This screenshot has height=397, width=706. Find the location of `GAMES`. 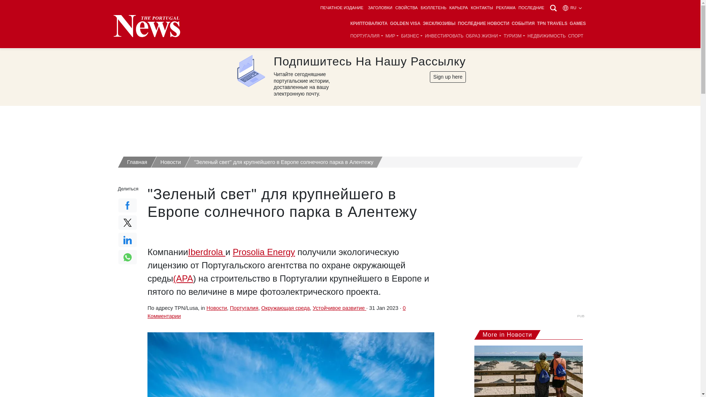

GAMES is located at coordinates (577, 24).